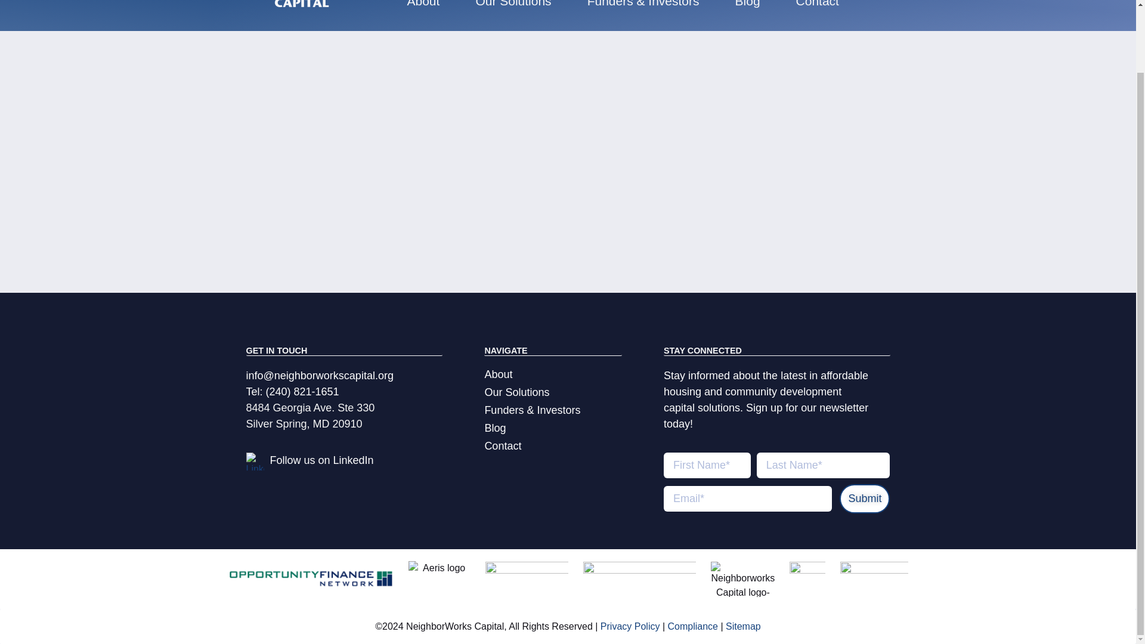  I want to click on Our Solutions, so click(513, 6).